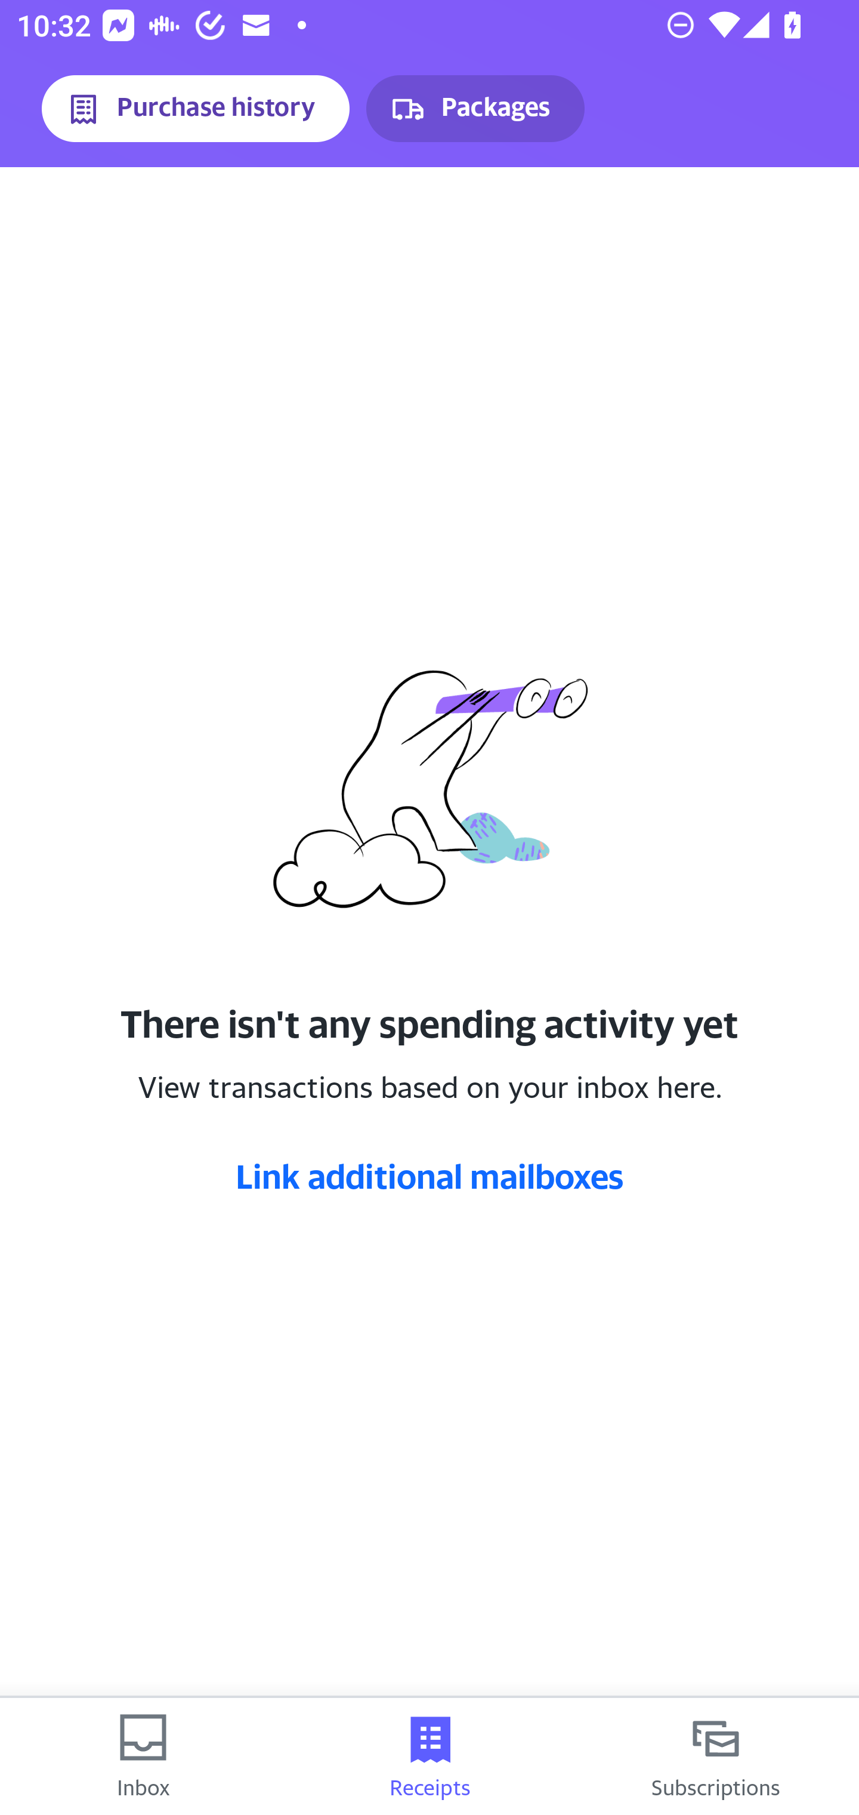  Describe the element at coordinates (429, 1176) in the screenshot. I see `Link additional mailboxes` at that location.